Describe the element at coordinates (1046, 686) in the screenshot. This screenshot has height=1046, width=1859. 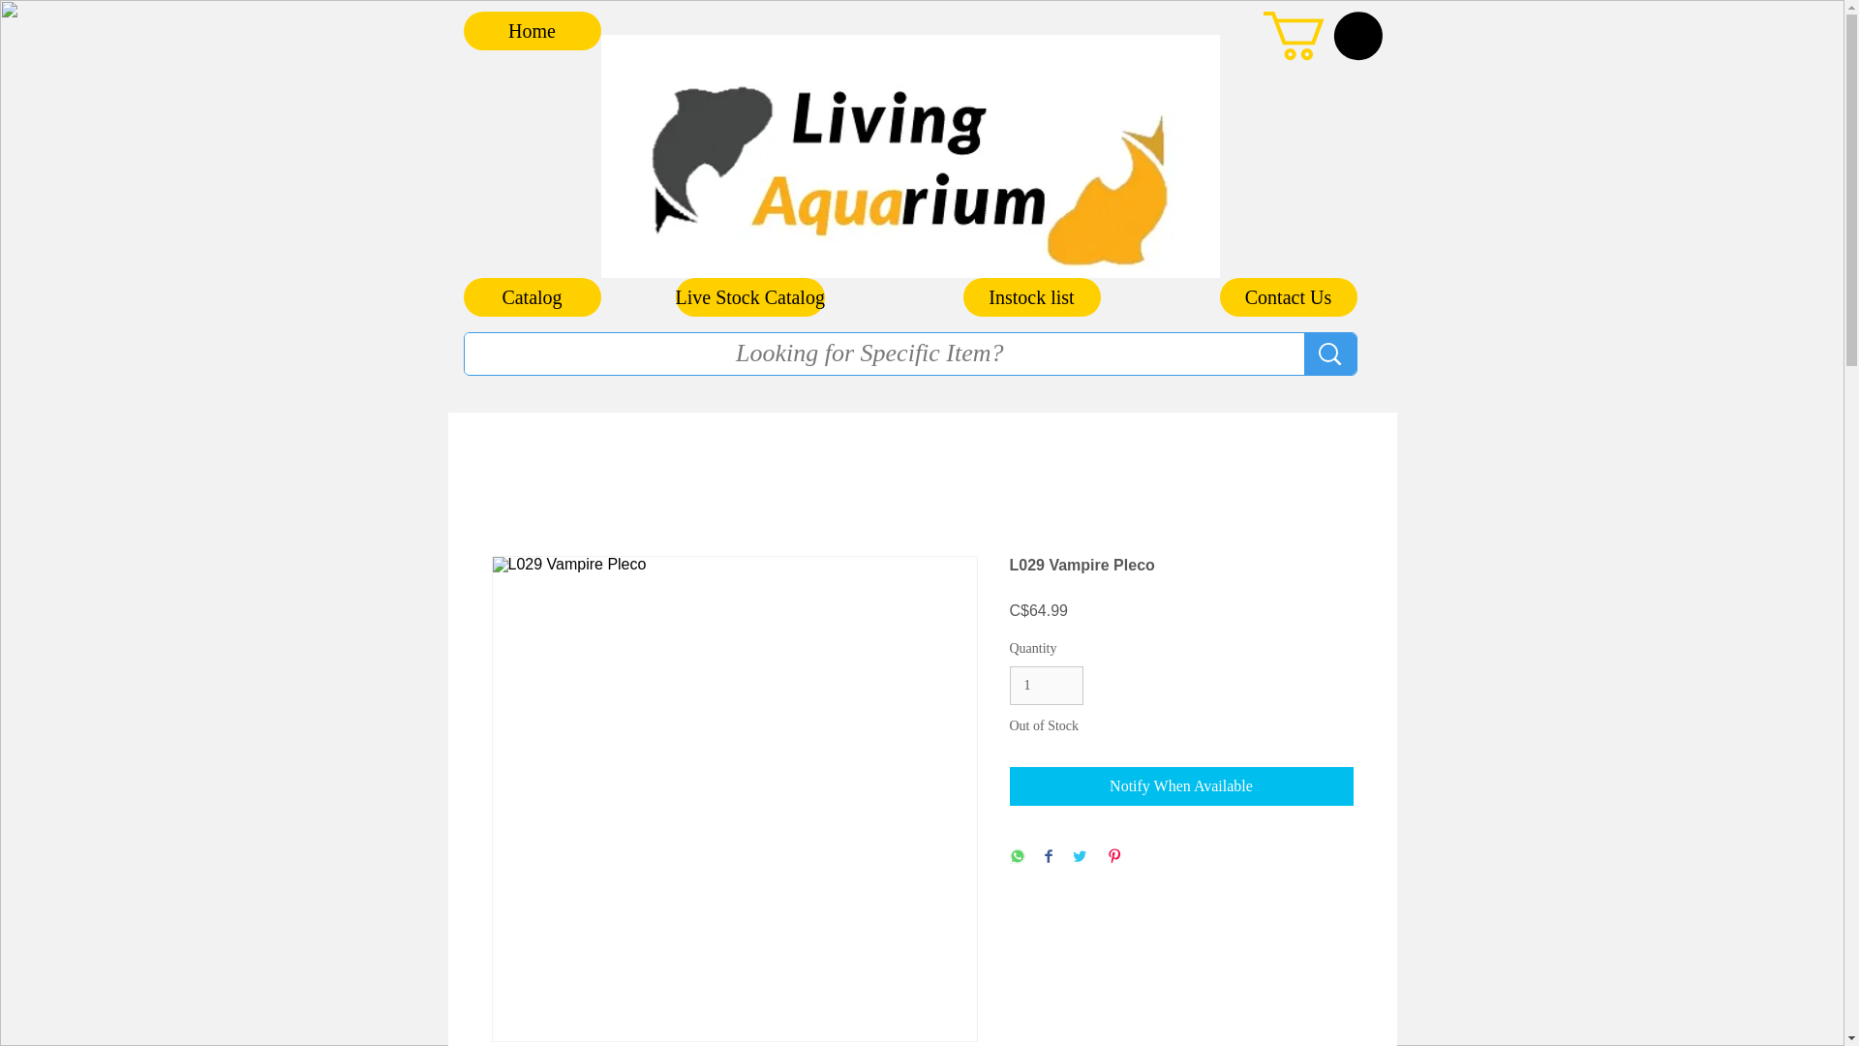
I see `1` at that location.